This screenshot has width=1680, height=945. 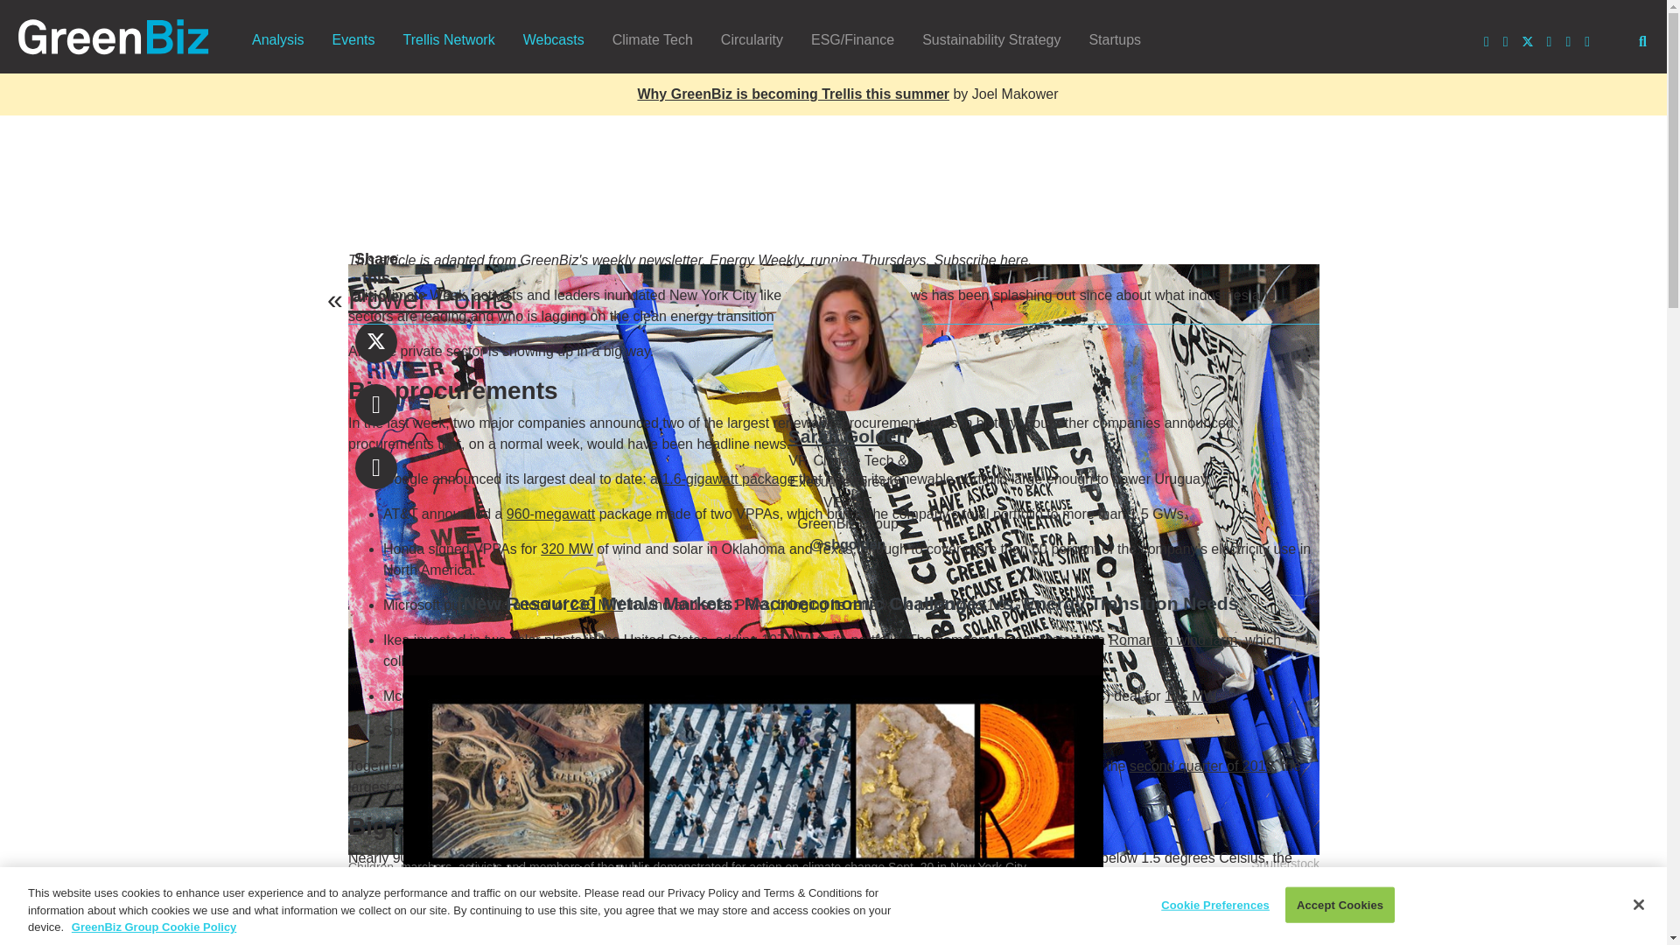 What do you see at coordinates (413, 501) in the screenshot?
I see `Sarah Golden` at bounding box center [413, 501].